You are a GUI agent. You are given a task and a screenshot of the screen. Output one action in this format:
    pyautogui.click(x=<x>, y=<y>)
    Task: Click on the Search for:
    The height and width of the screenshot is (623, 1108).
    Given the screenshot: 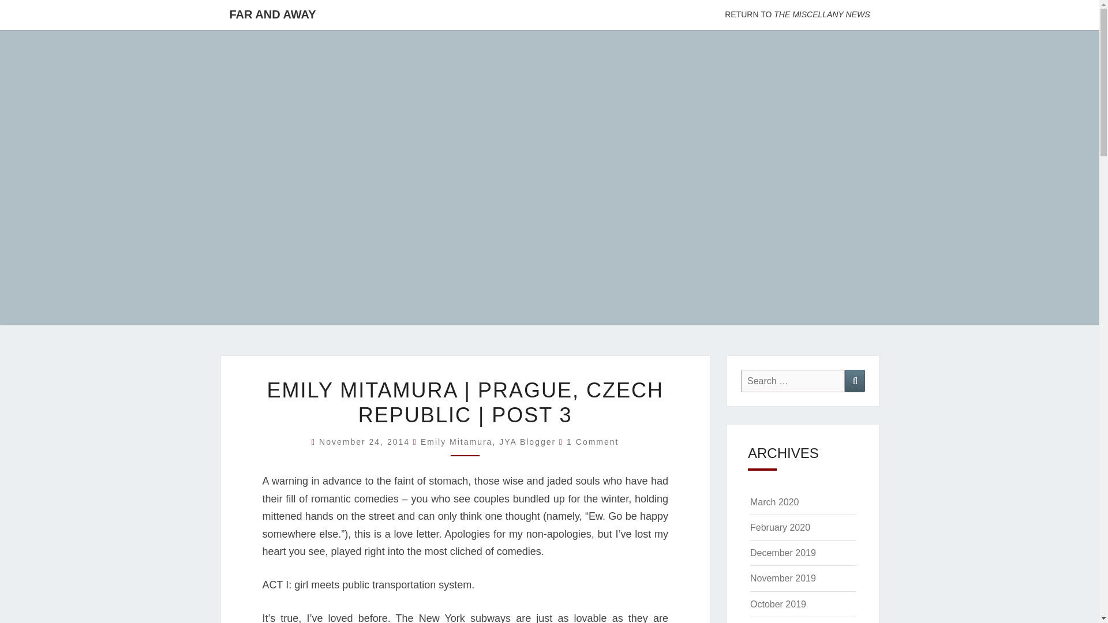 What is the action you would take?
    pyautogui.click(x=793, y=381)
    